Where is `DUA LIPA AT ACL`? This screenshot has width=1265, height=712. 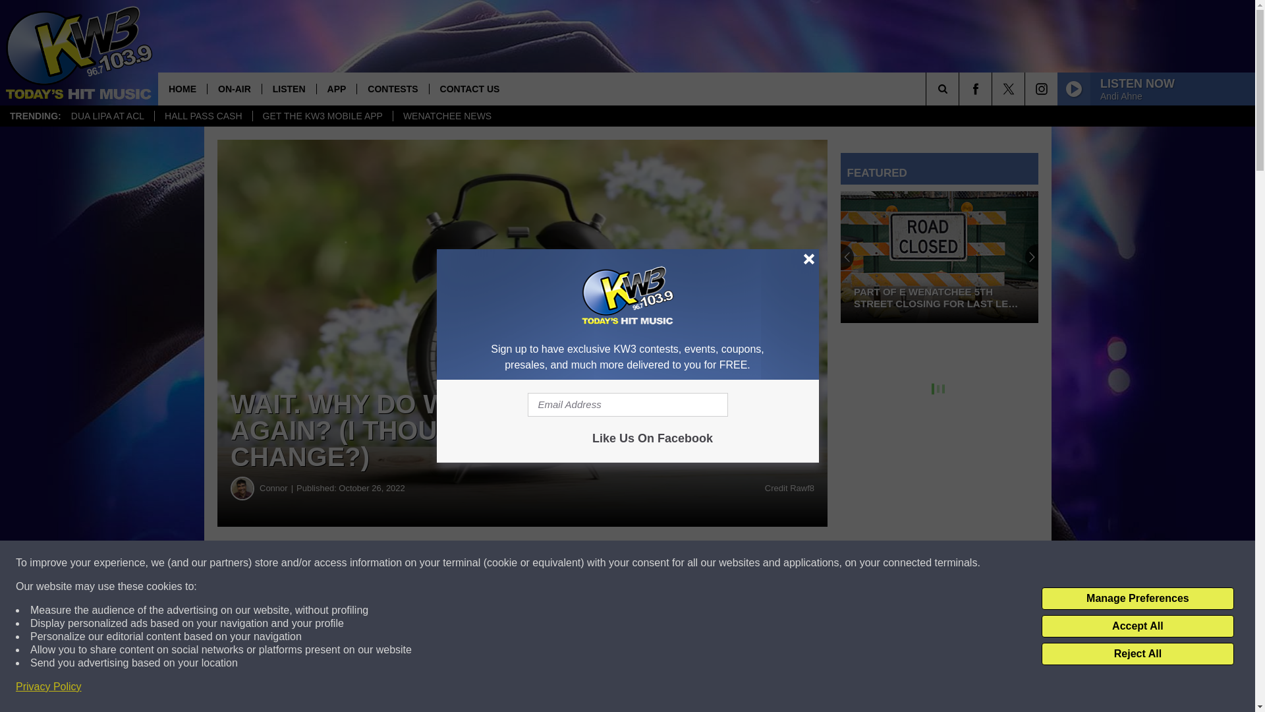 DUA LIPA AT ACL is located at coordinates (107, 116).